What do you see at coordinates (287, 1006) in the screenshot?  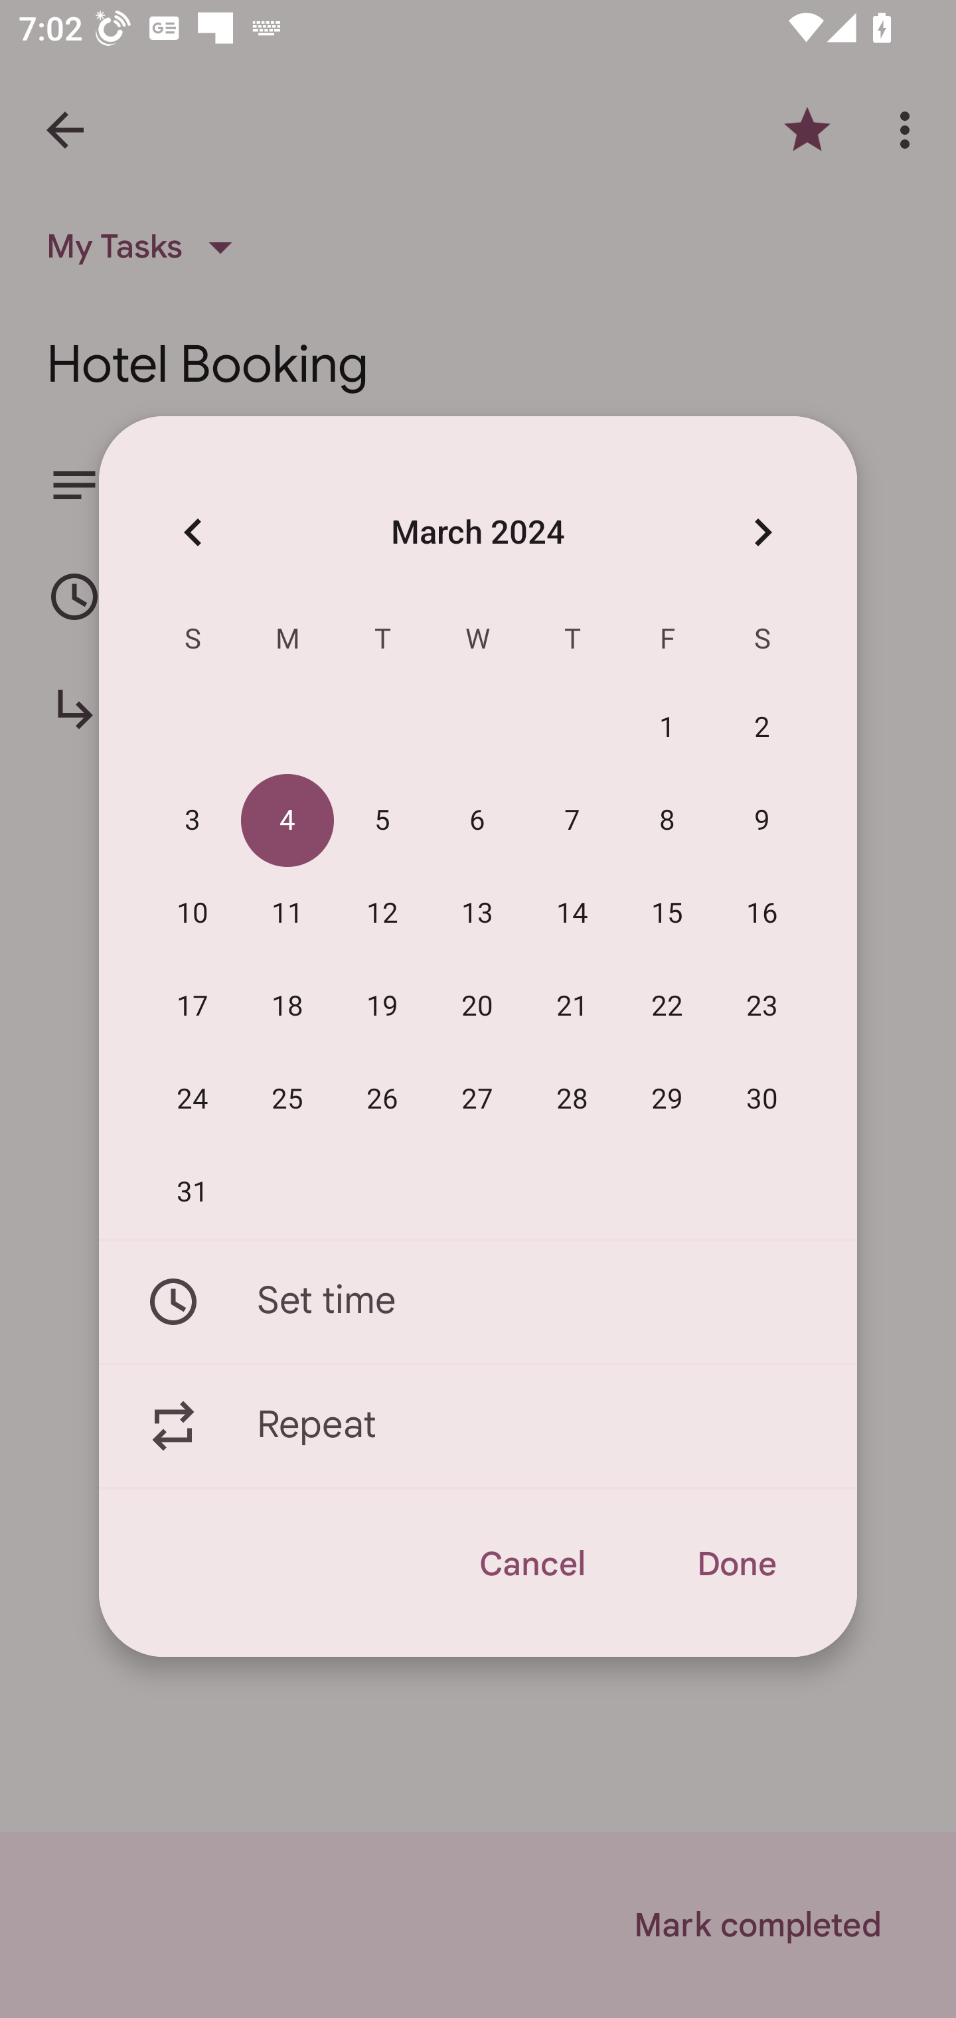 I see `18 18 March 2024` at bounding box center [287, 1006].